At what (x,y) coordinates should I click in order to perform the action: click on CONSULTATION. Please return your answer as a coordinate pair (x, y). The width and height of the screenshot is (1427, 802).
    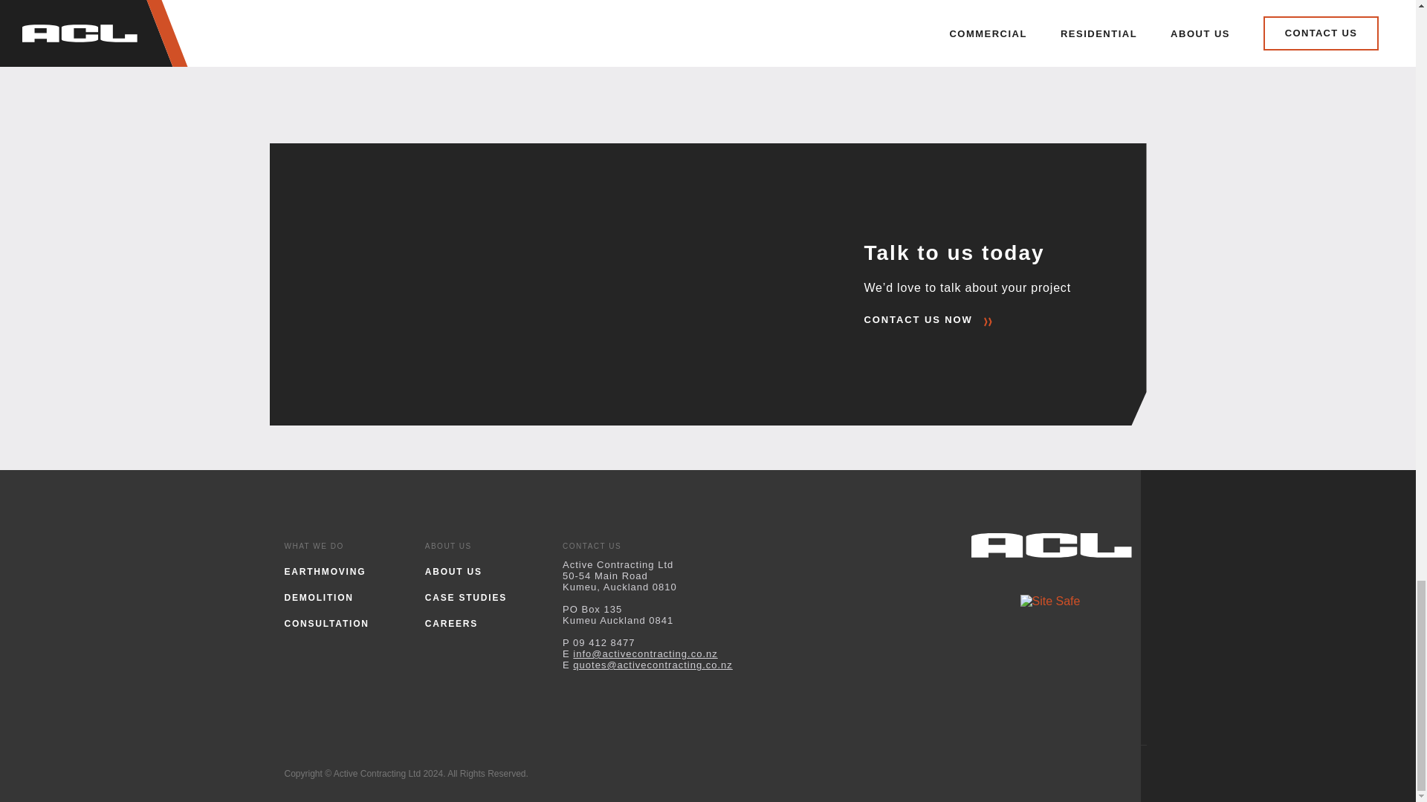
    Looking at the image, I should click on (326, 623).